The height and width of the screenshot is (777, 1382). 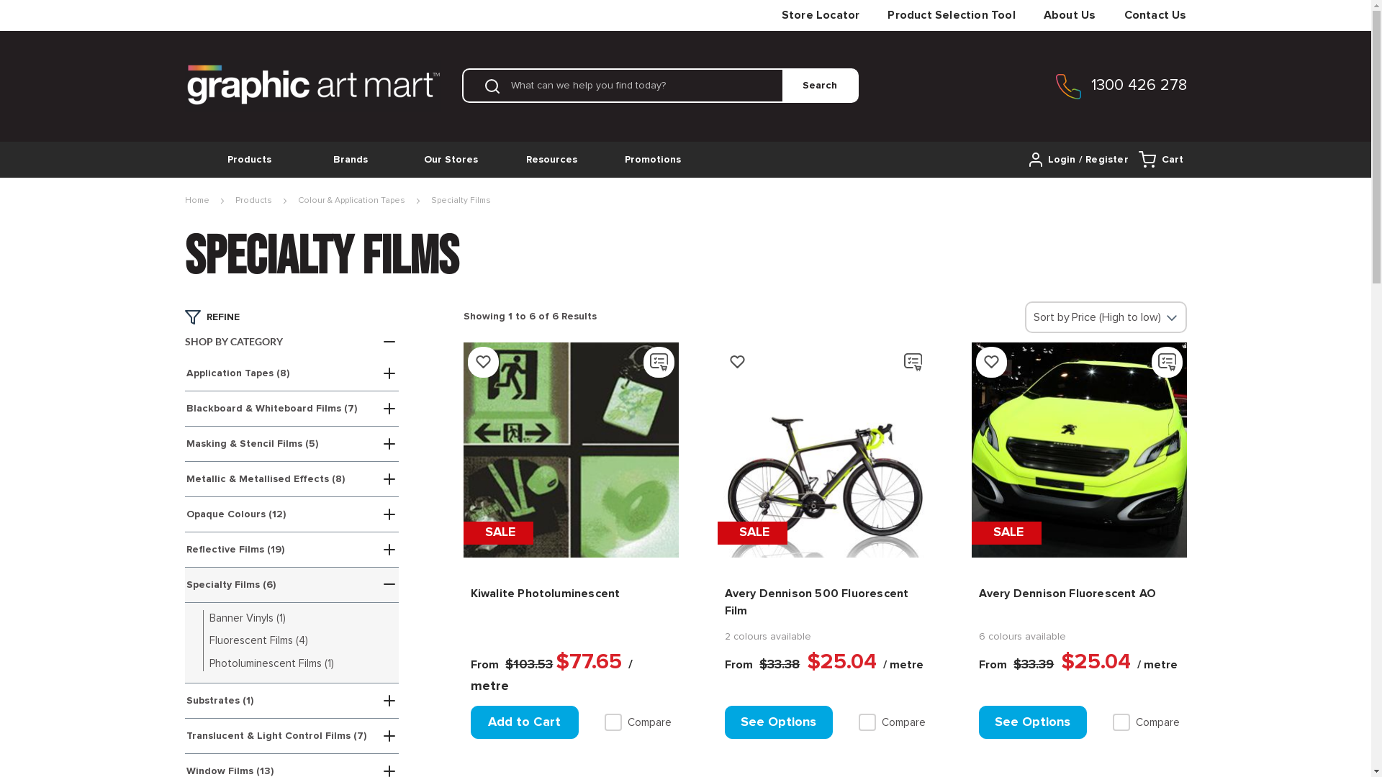 I want to click on Window Films (13), so click(x=229, y=771).